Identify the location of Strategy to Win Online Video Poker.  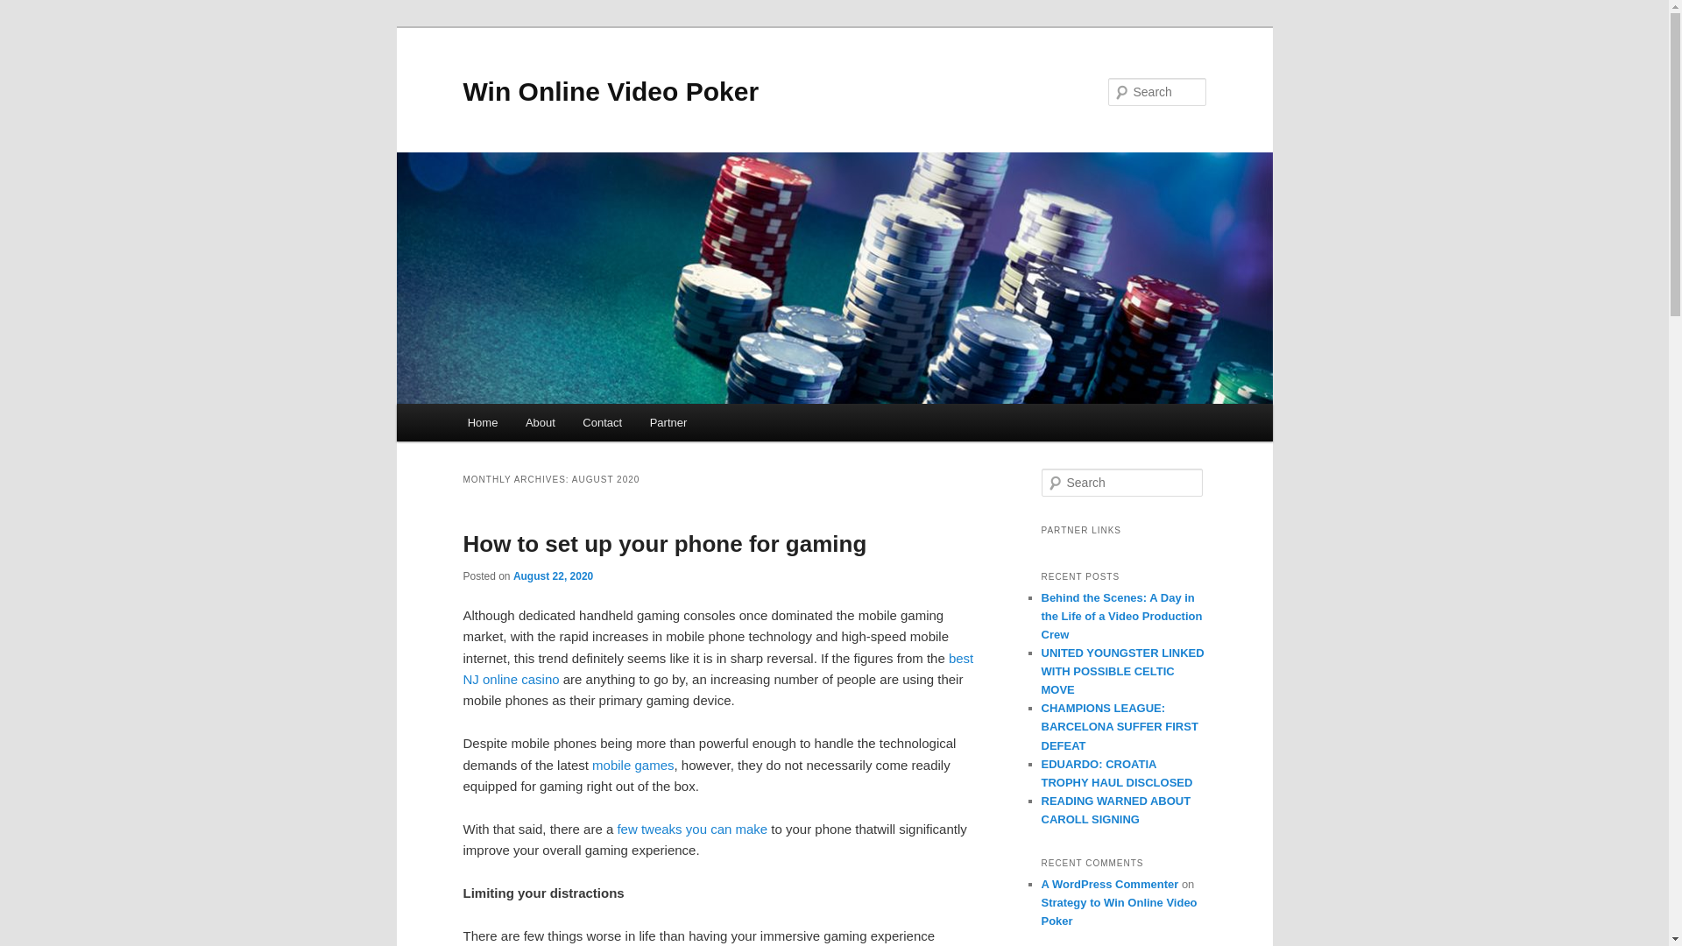
(1118, 911).